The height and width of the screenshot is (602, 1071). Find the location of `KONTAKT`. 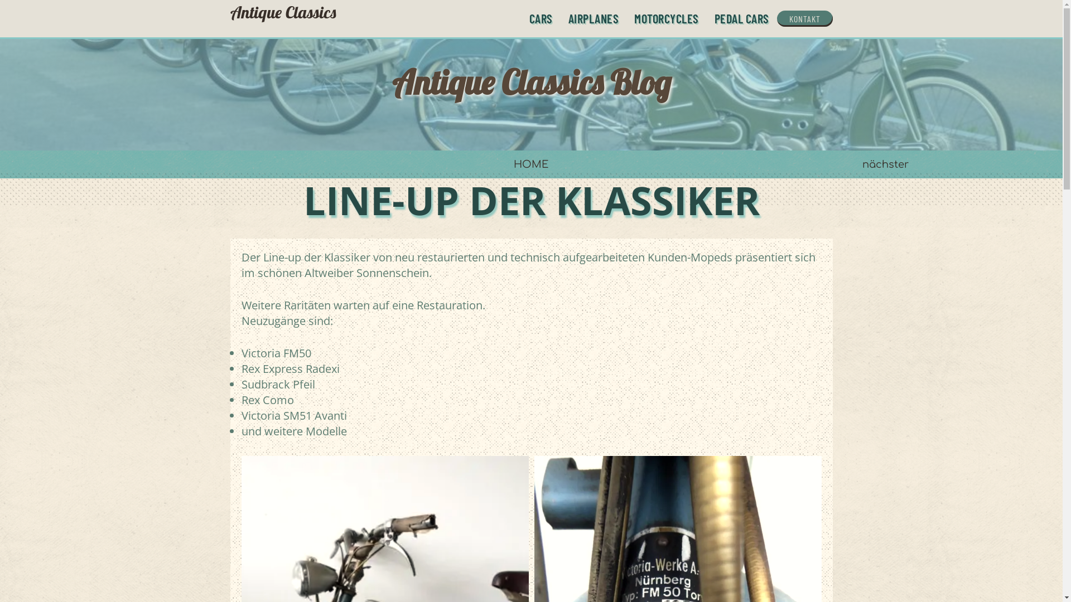

KONTAKT is located at coordinates (804, 19).